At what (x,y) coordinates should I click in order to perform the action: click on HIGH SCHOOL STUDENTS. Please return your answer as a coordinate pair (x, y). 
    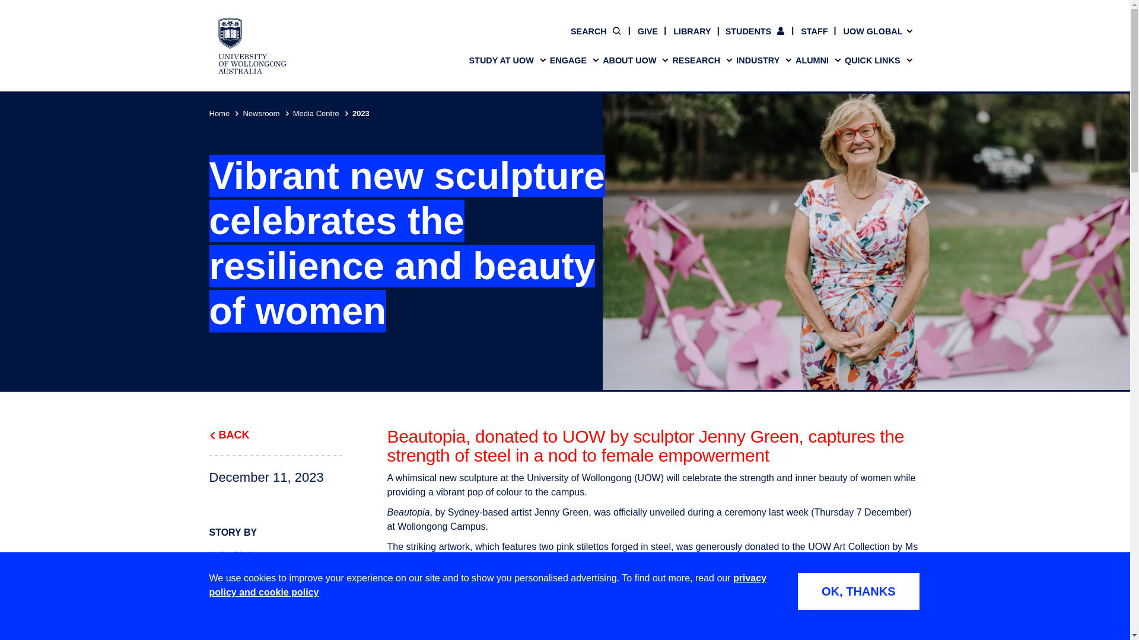
    Looking at the image, I should click on (298, 6).